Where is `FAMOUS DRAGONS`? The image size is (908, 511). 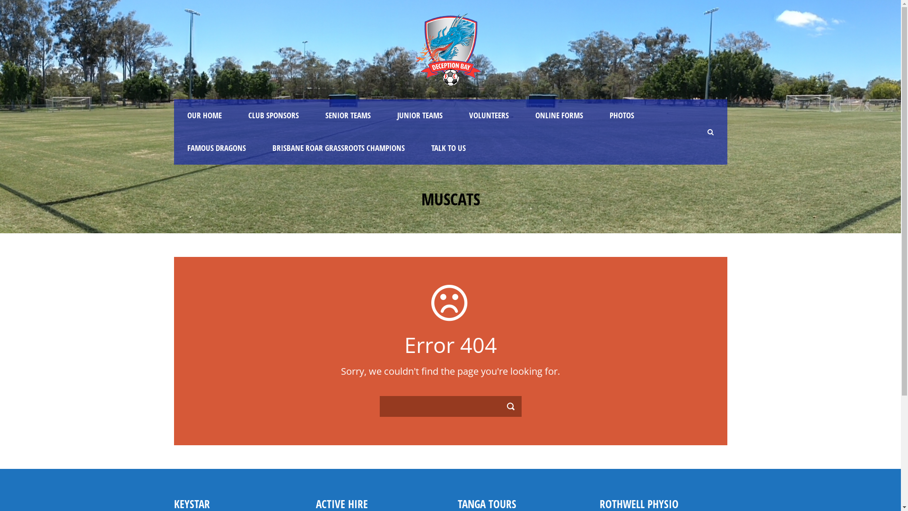 FAMOUS DRAGONS is located at coordinates (217, 149).